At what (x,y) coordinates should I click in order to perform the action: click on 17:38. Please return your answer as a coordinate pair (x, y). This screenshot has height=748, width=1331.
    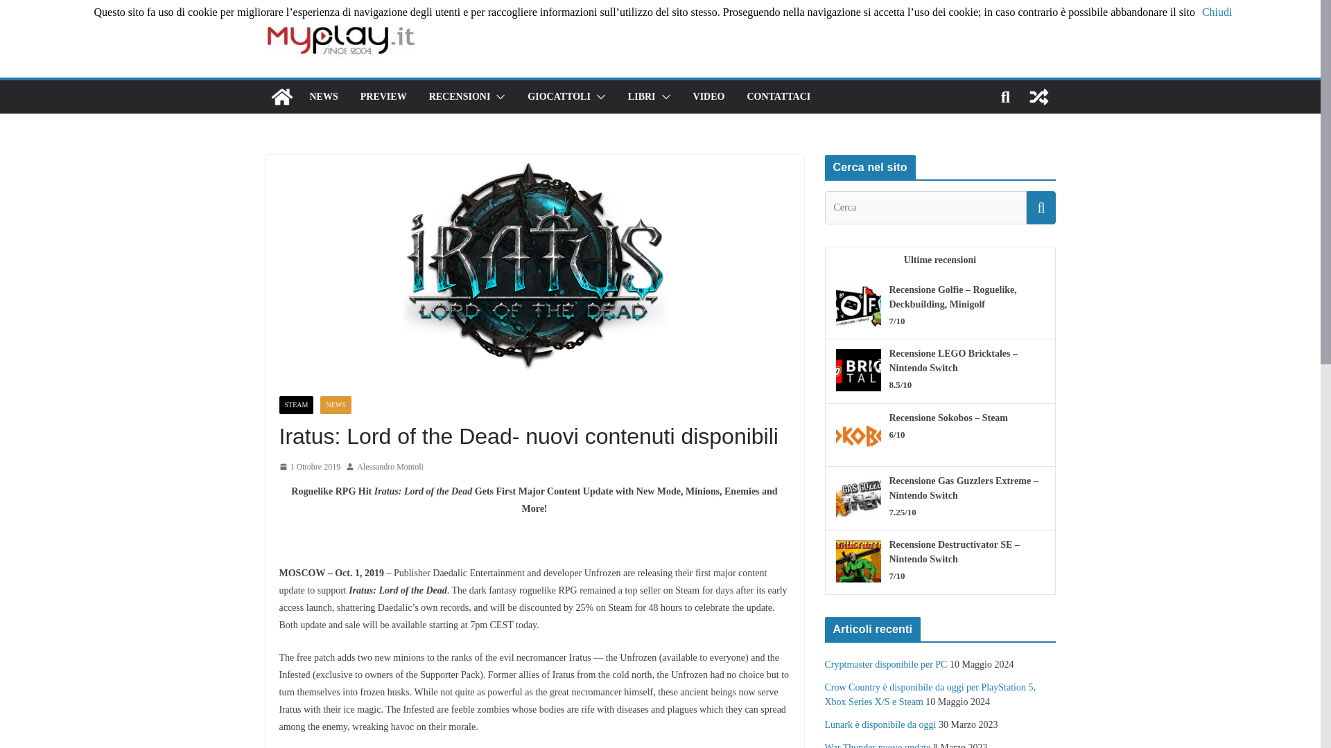
    Looking at the image, I should click on (309, 467).